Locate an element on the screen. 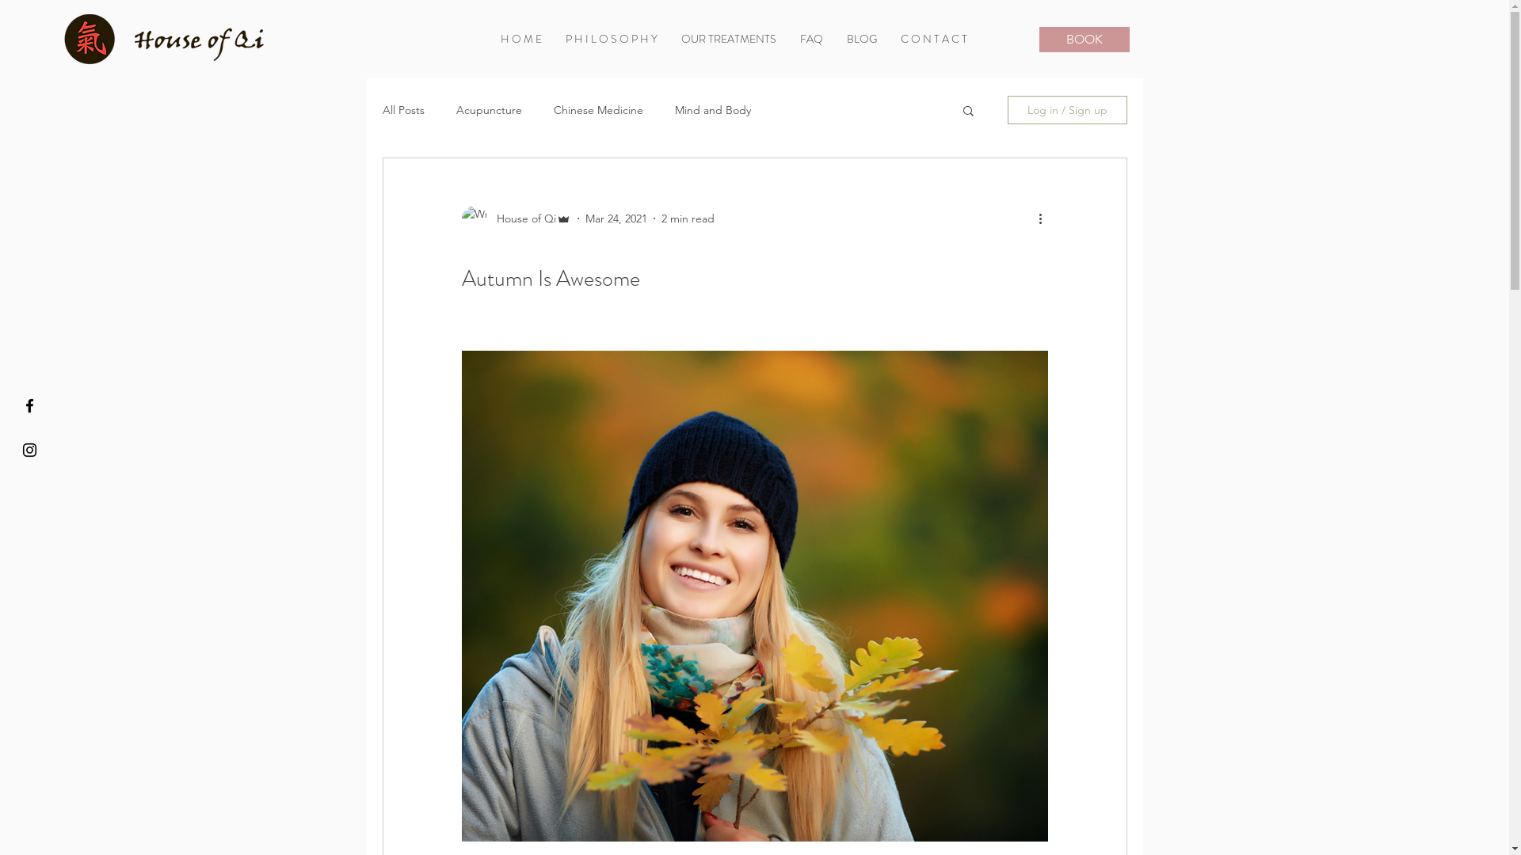  OUR TREATMENTS is located at coordinates (729, 40).